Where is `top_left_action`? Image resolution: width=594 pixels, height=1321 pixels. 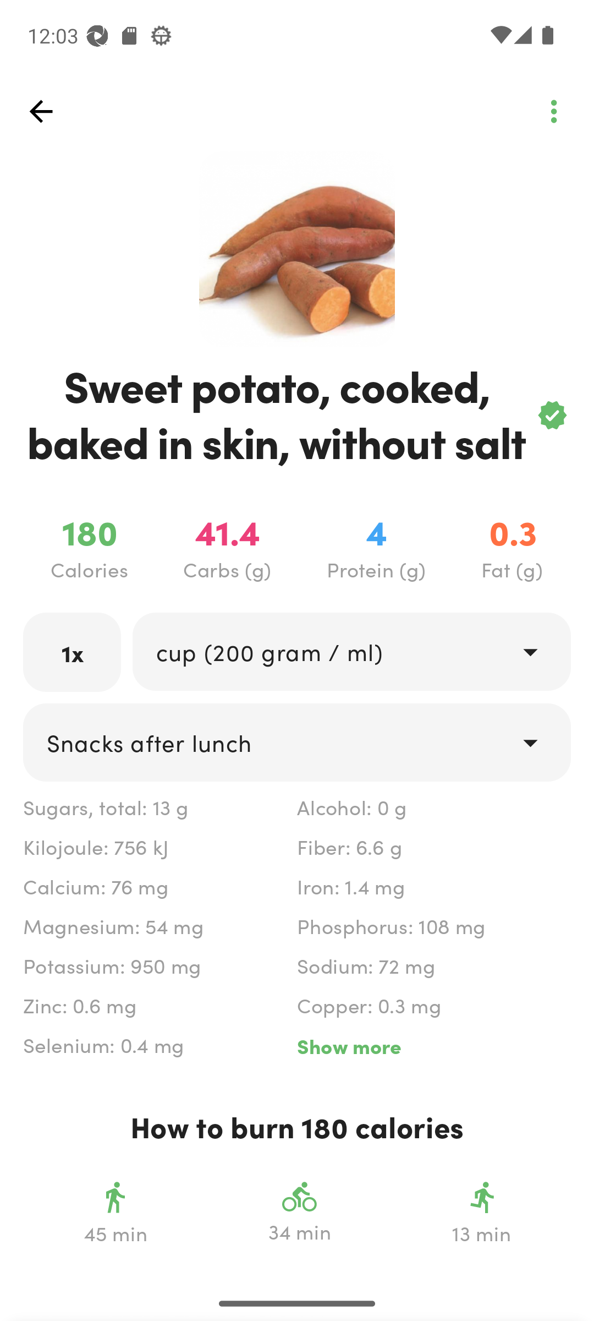
top_left_action is located at coordinates (553, 111).